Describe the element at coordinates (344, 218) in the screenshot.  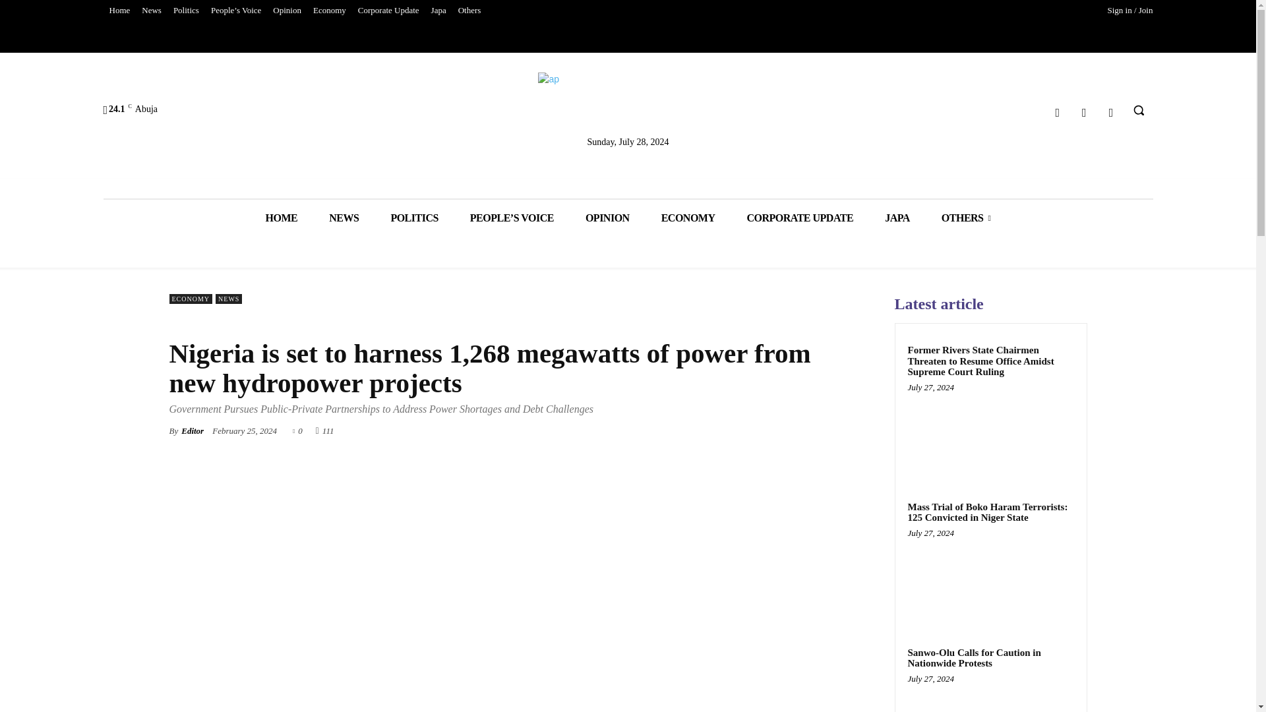
I see `NEWS` at that location.